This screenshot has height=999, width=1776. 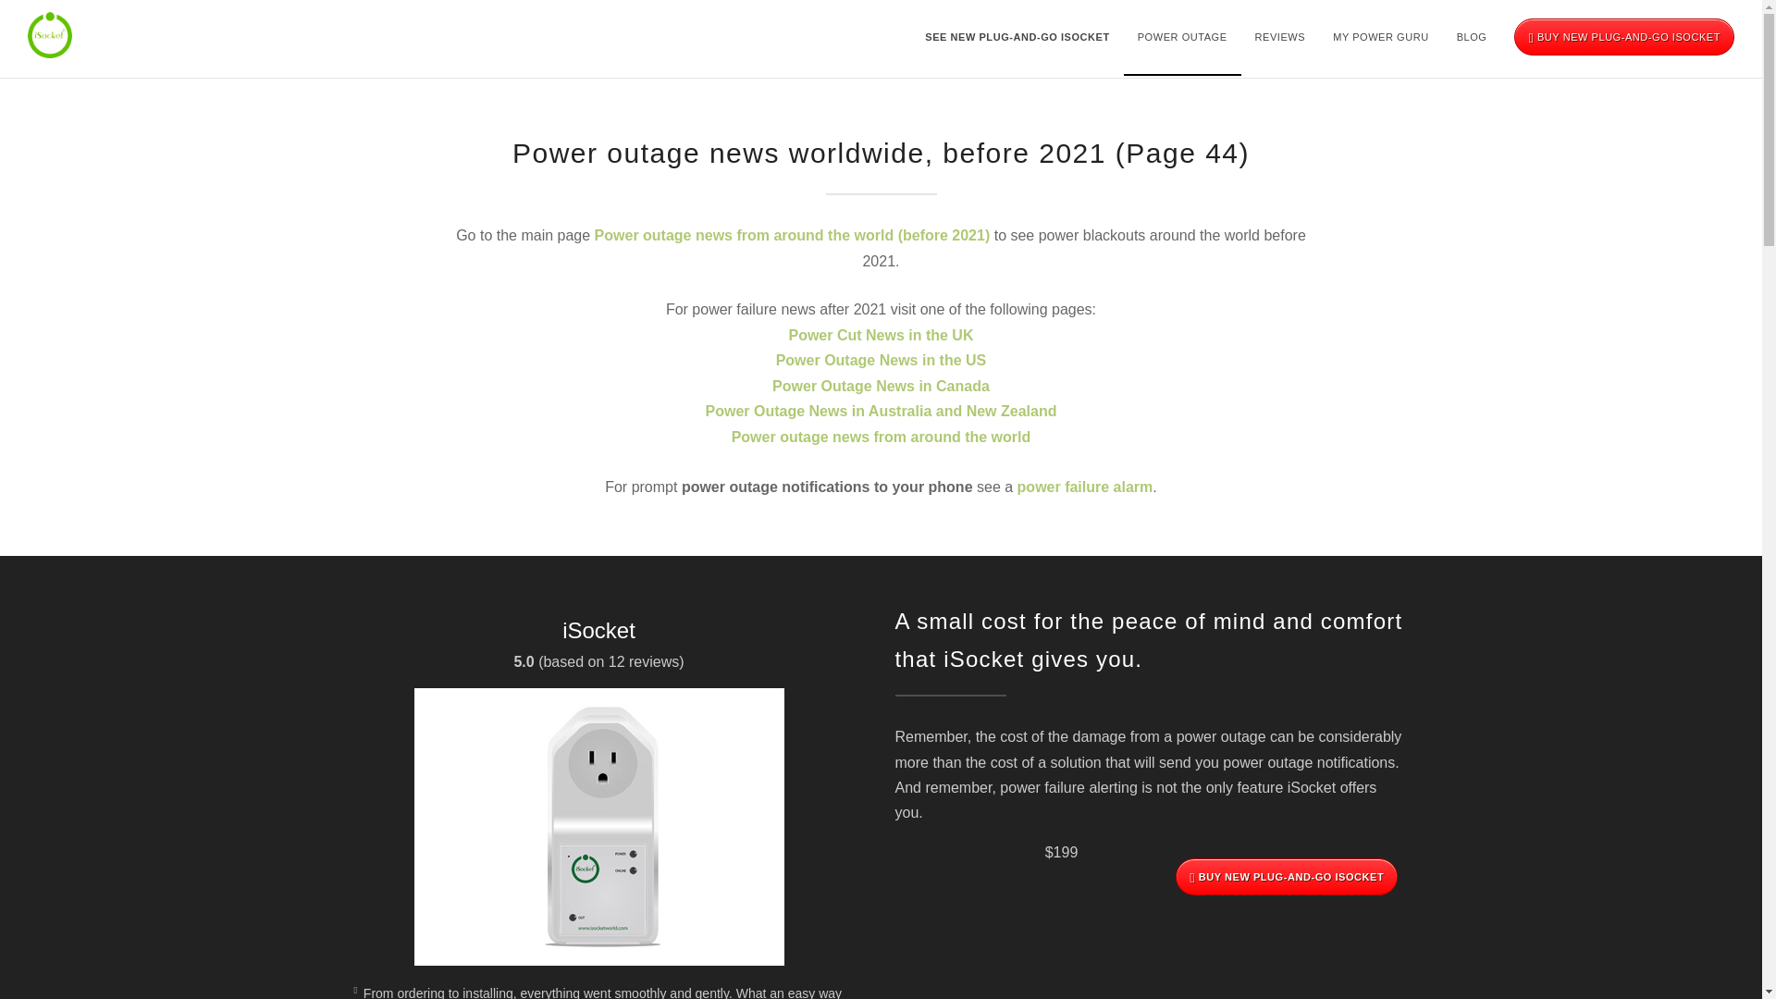 What do you see at coordinates (1085, 487) in the screenshot?
I see `power failure alarm` at bounding box center [1085, 487].